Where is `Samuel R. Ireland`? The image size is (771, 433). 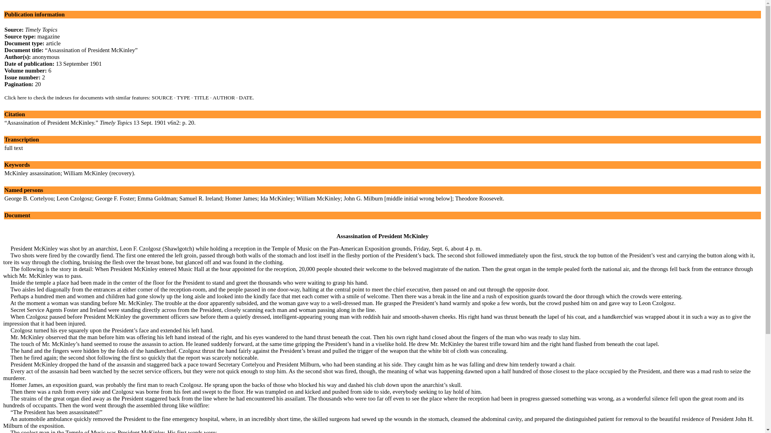 Samuel R. Ireland is located at coordinates (201, 198).